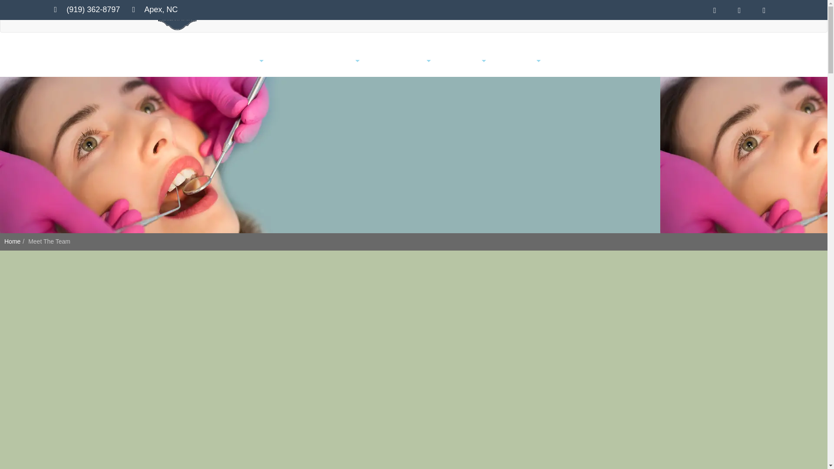 This screenshot has height=469, width=834. Describe the element at coordinates (248, 61) in the screenshot. I see `About` at that location.